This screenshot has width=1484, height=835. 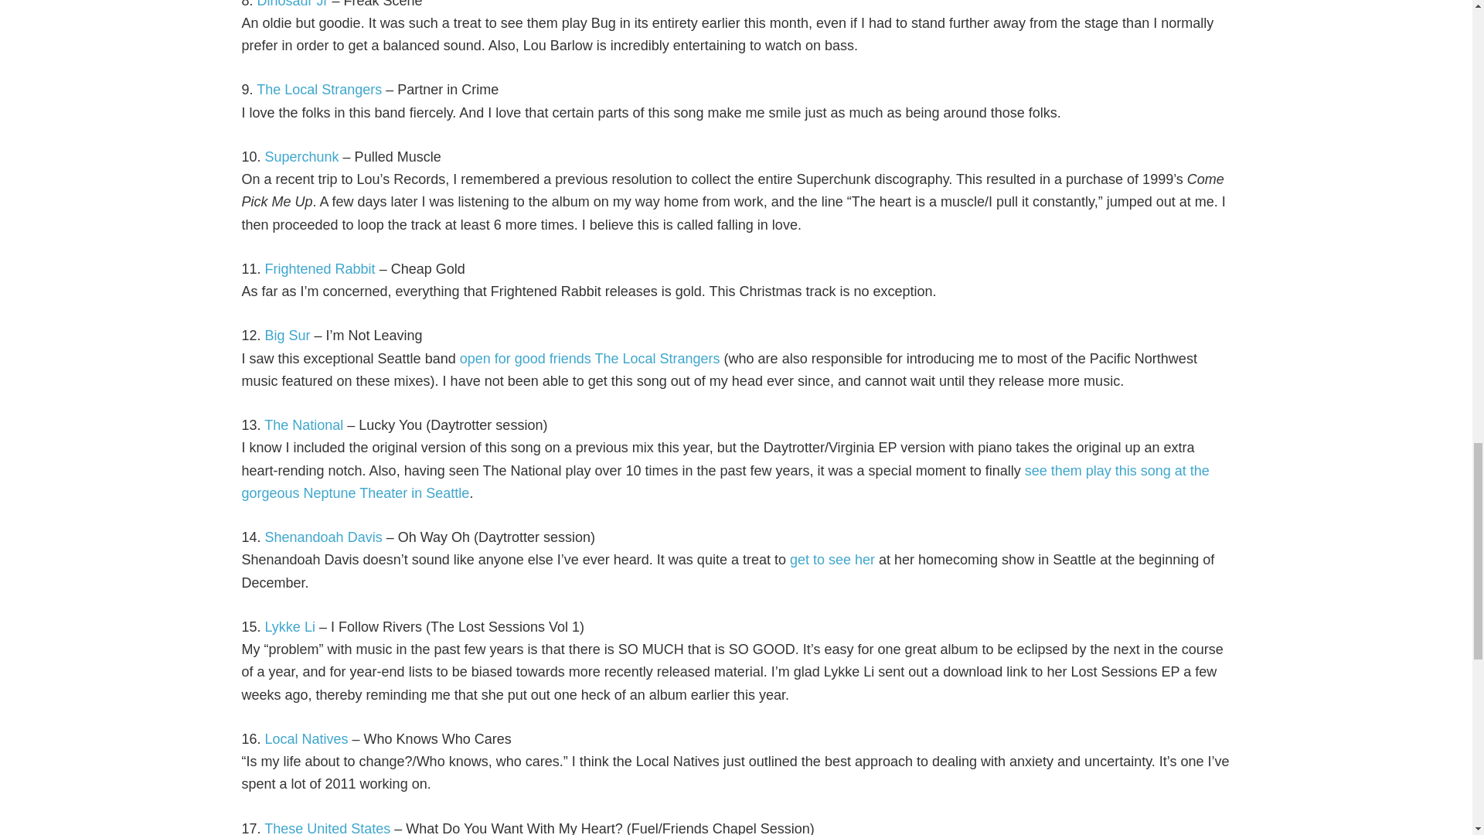 I want to click on The National, so click(x=303, y=425).